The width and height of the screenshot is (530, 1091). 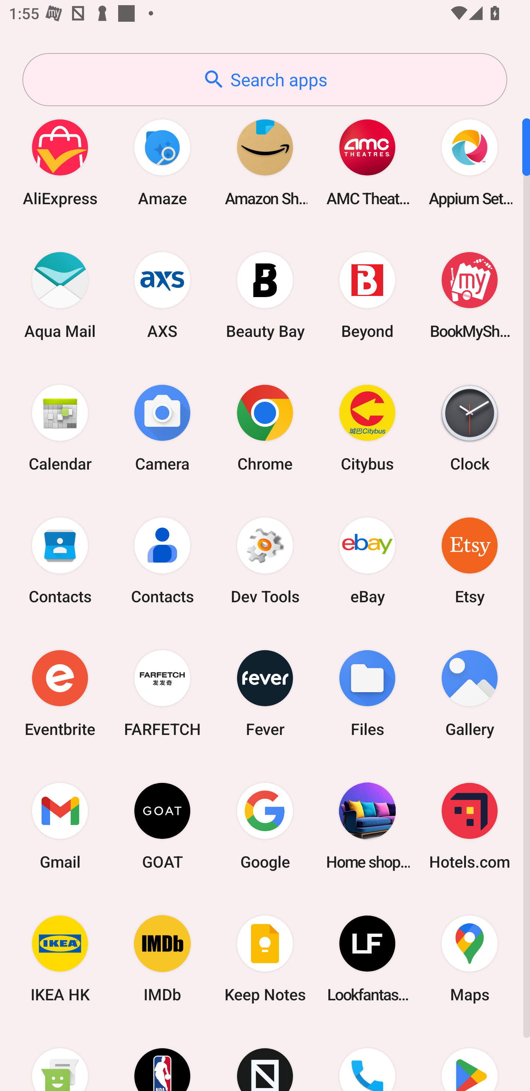 I want to click on Etsy, so click(x=470, y=560).